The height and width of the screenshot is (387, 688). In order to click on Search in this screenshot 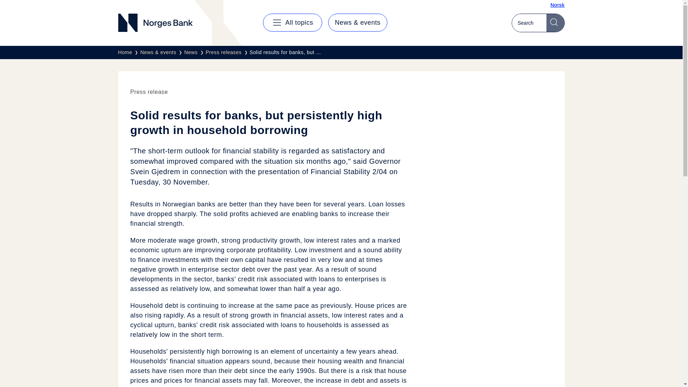, I will do `click(555, 23)`.